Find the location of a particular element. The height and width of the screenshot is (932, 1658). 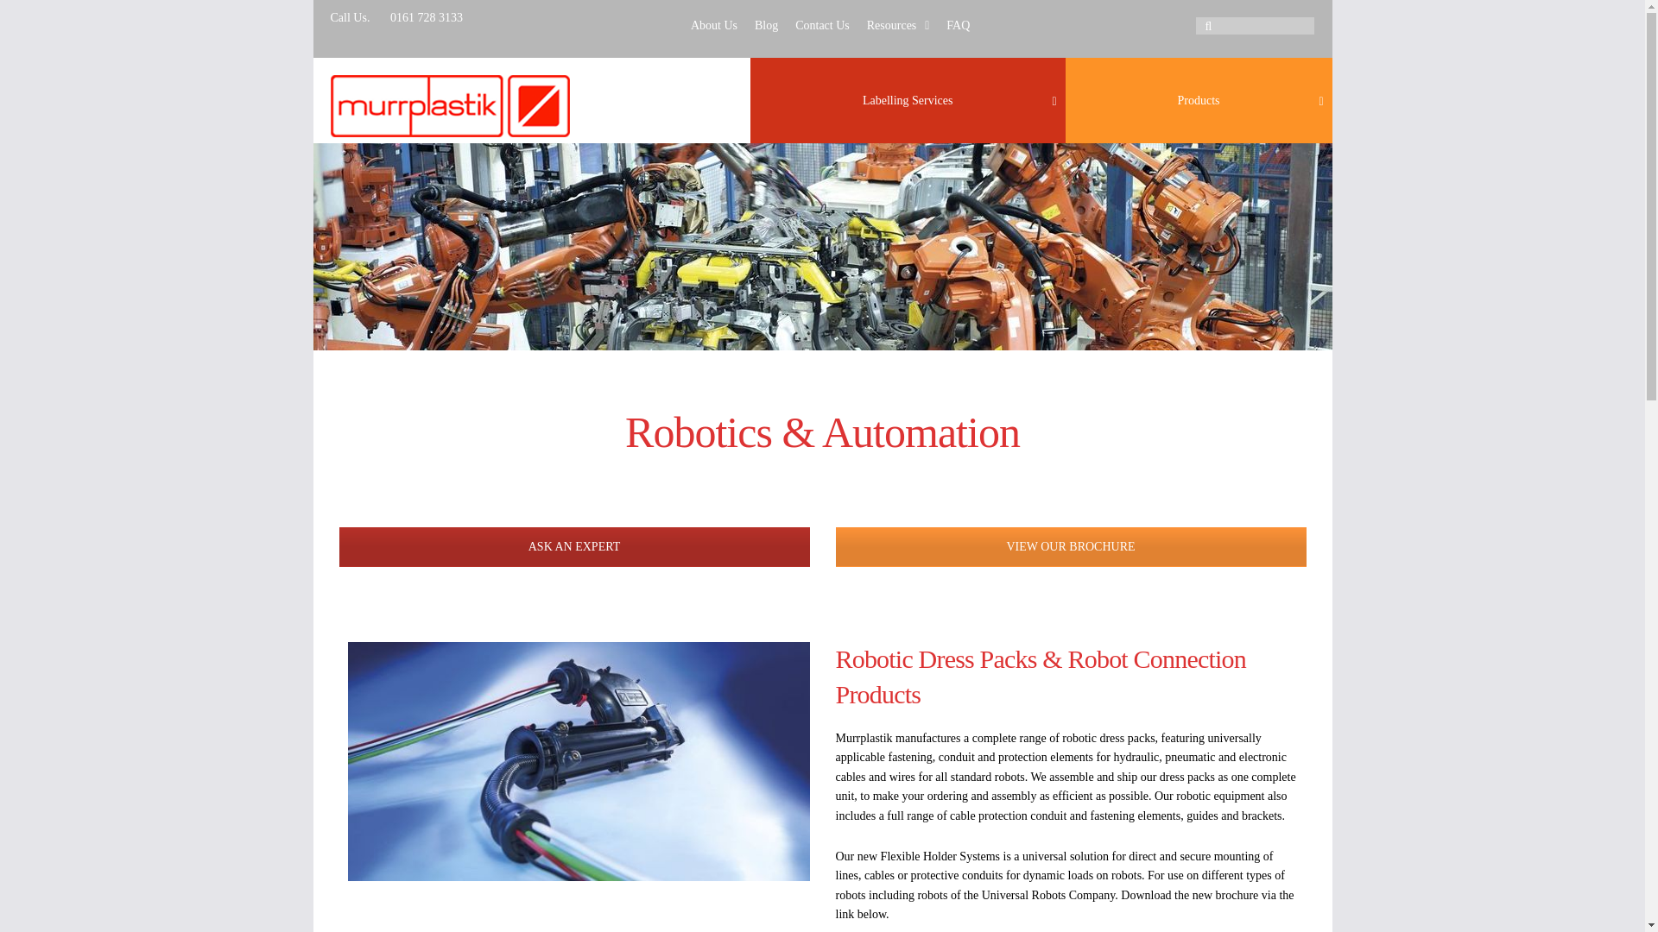

Labelling Services is located at coordinates (449, 105).